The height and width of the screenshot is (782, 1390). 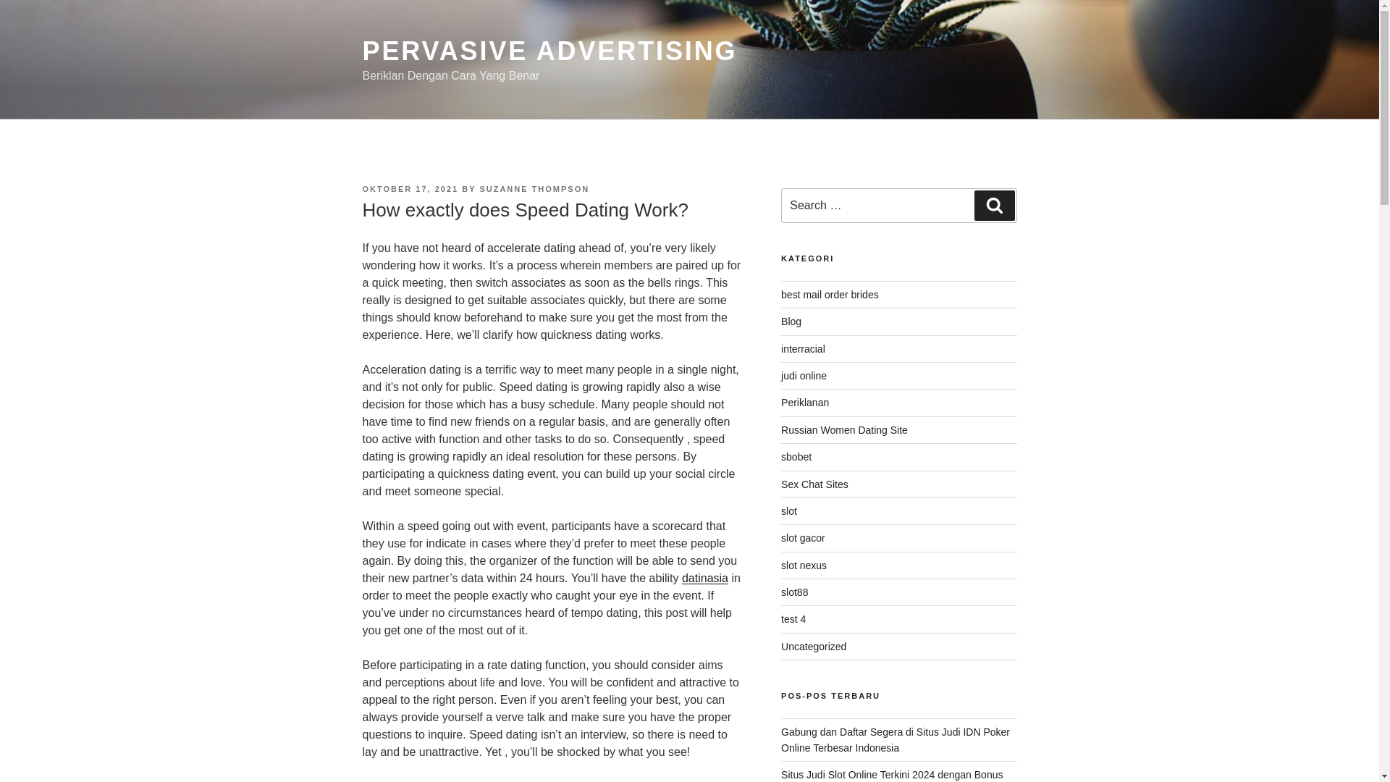 I want to click on Periklanan, so click(x=805, y=402).